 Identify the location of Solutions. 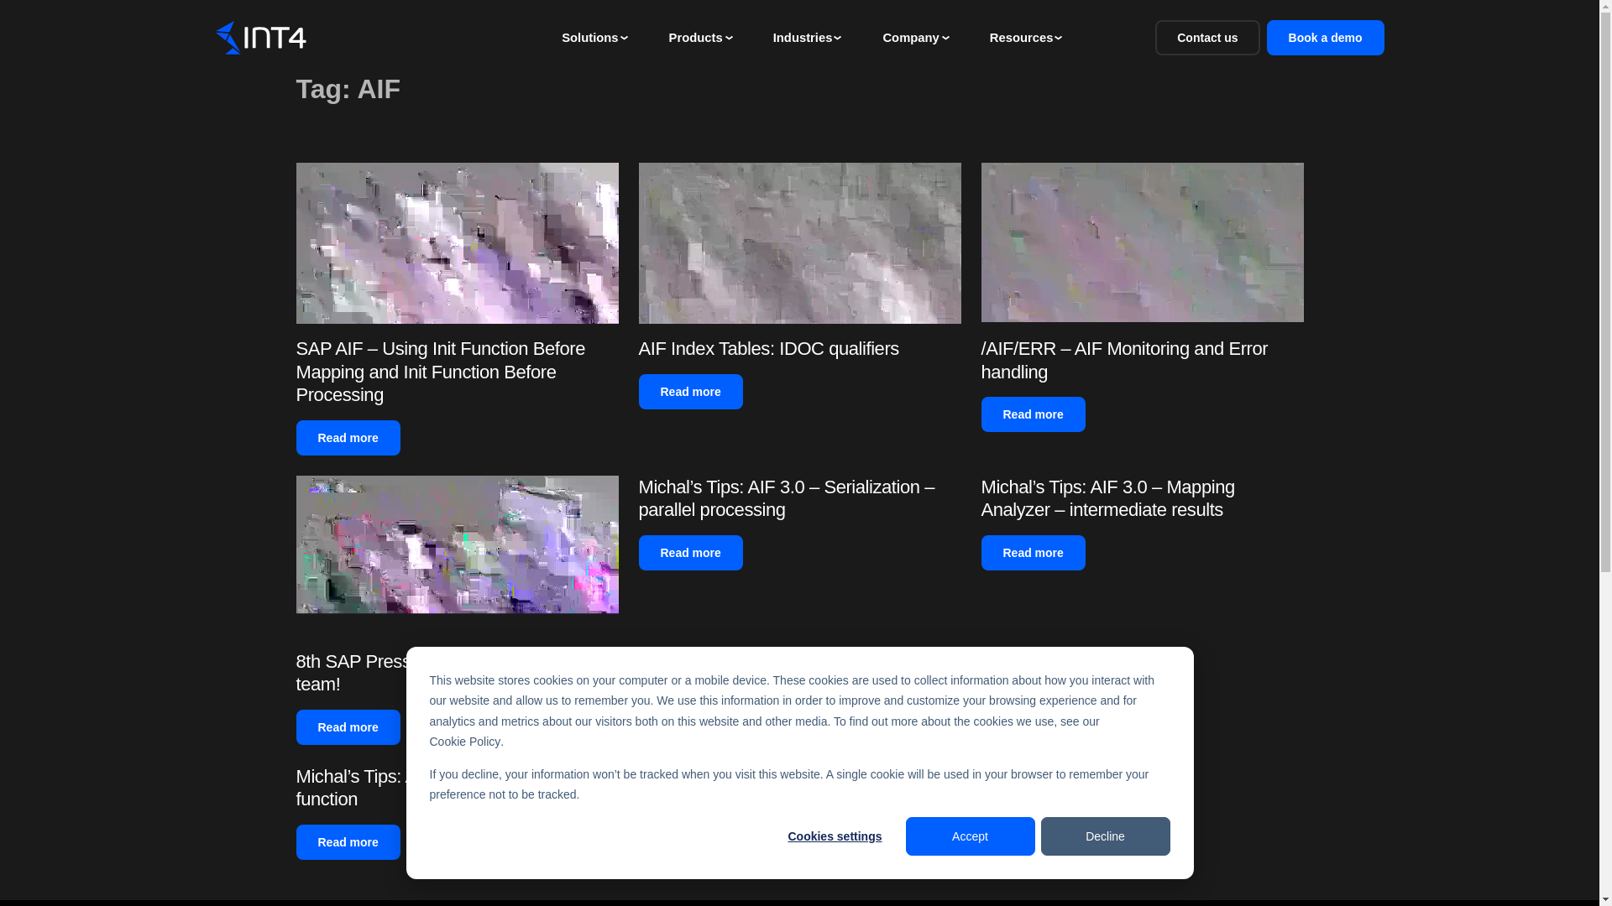
(589, 37).